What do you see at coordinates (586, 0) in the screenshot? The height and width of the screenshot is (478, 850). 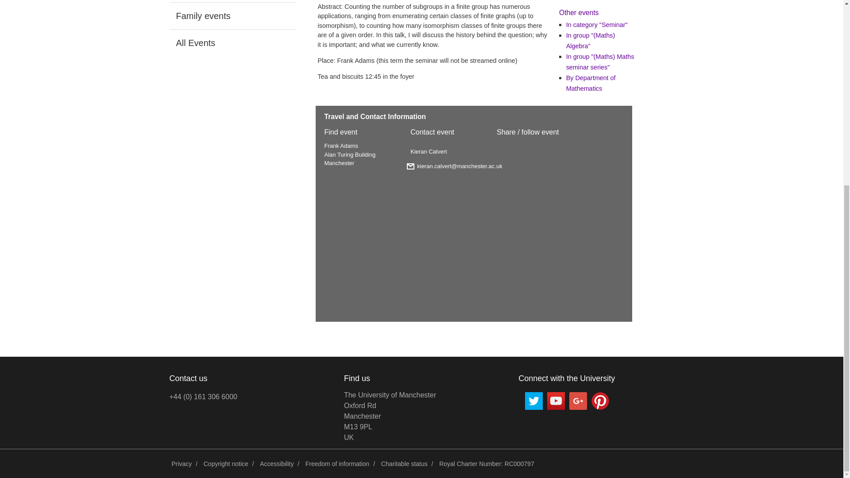 I see `Department of Mathematics` at bounding box center [586, 0].